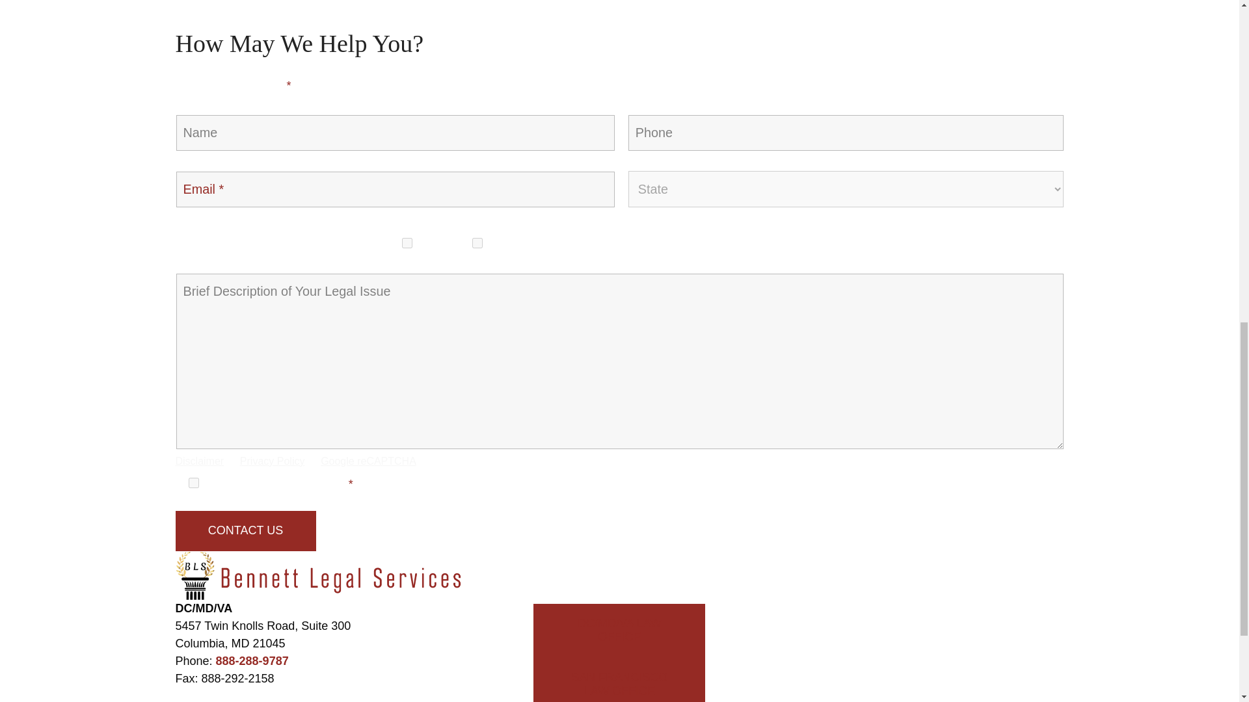 This screenshot has height=702, width=1249. I want to click on Privacy Policy, so click(272, 461).